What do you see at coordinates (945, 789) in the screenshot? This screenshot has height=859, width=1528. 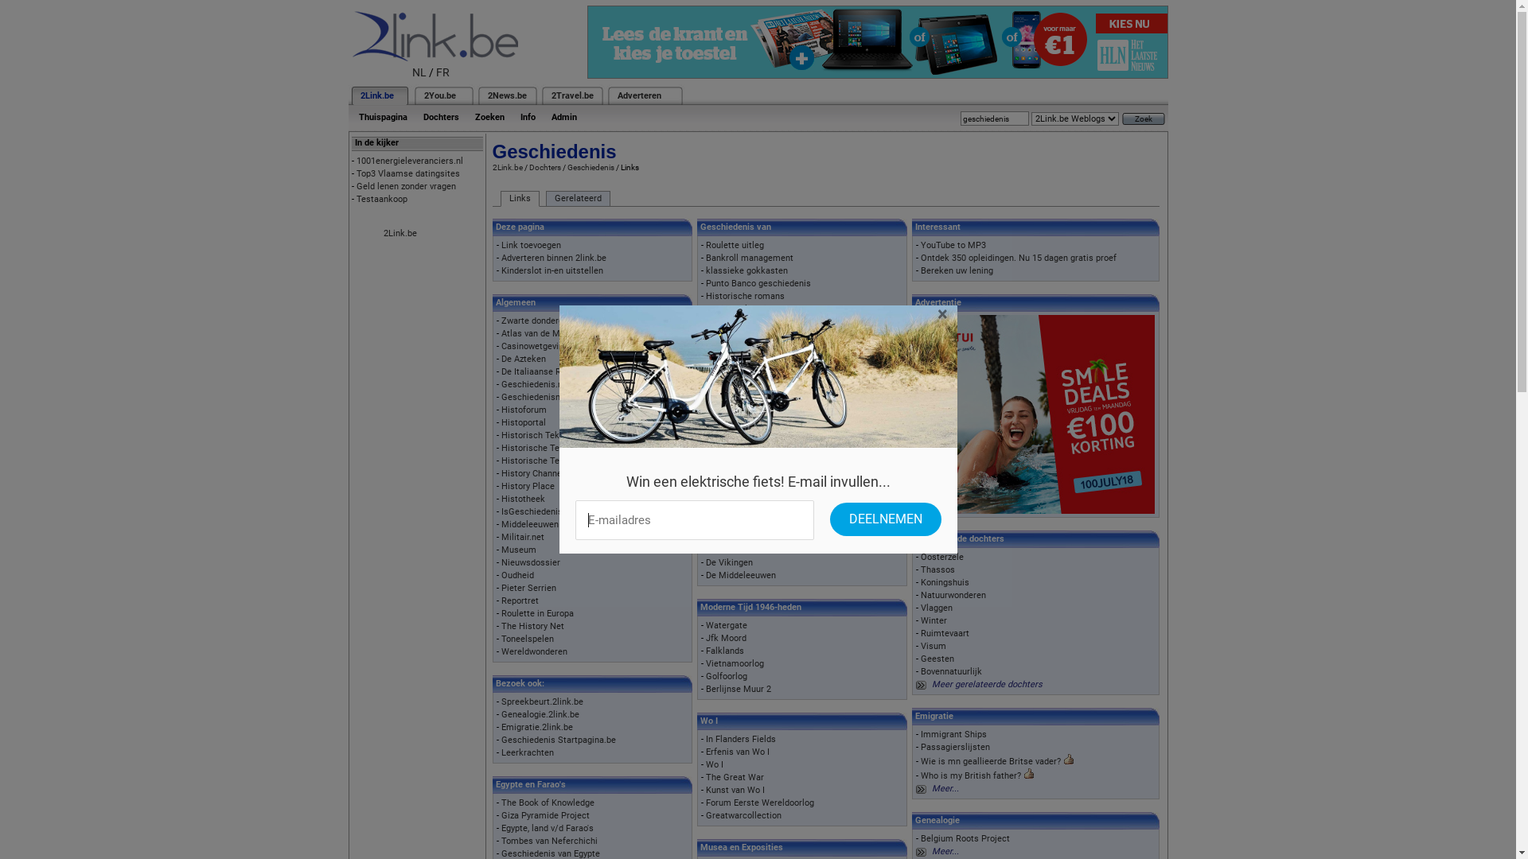 I see `Meer...` at bounding box center [945, 789].